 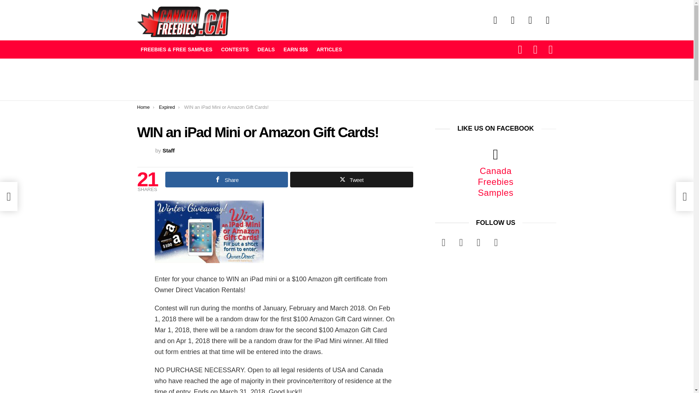 I want to click on pinterest, so click(x=548, y=20).